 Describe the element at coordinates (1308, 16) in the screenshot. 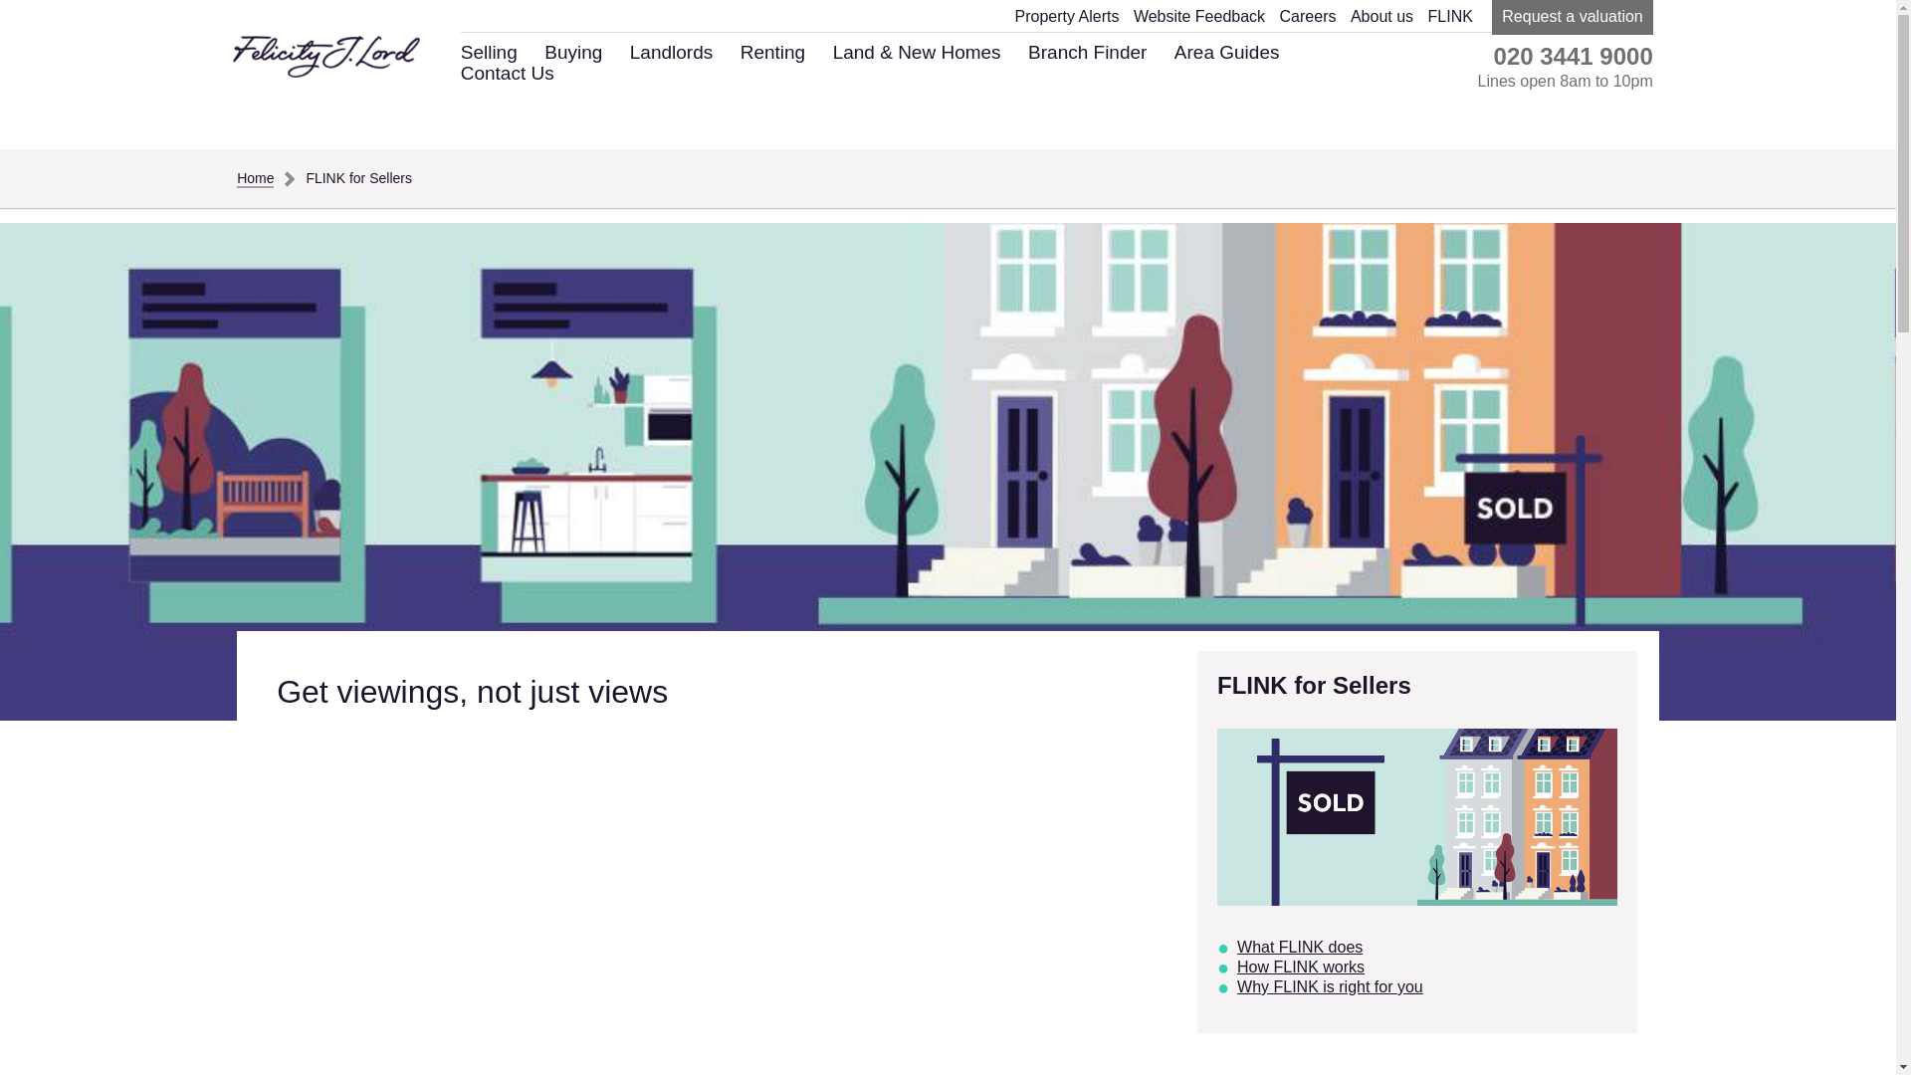

I see `Careers` at that location.